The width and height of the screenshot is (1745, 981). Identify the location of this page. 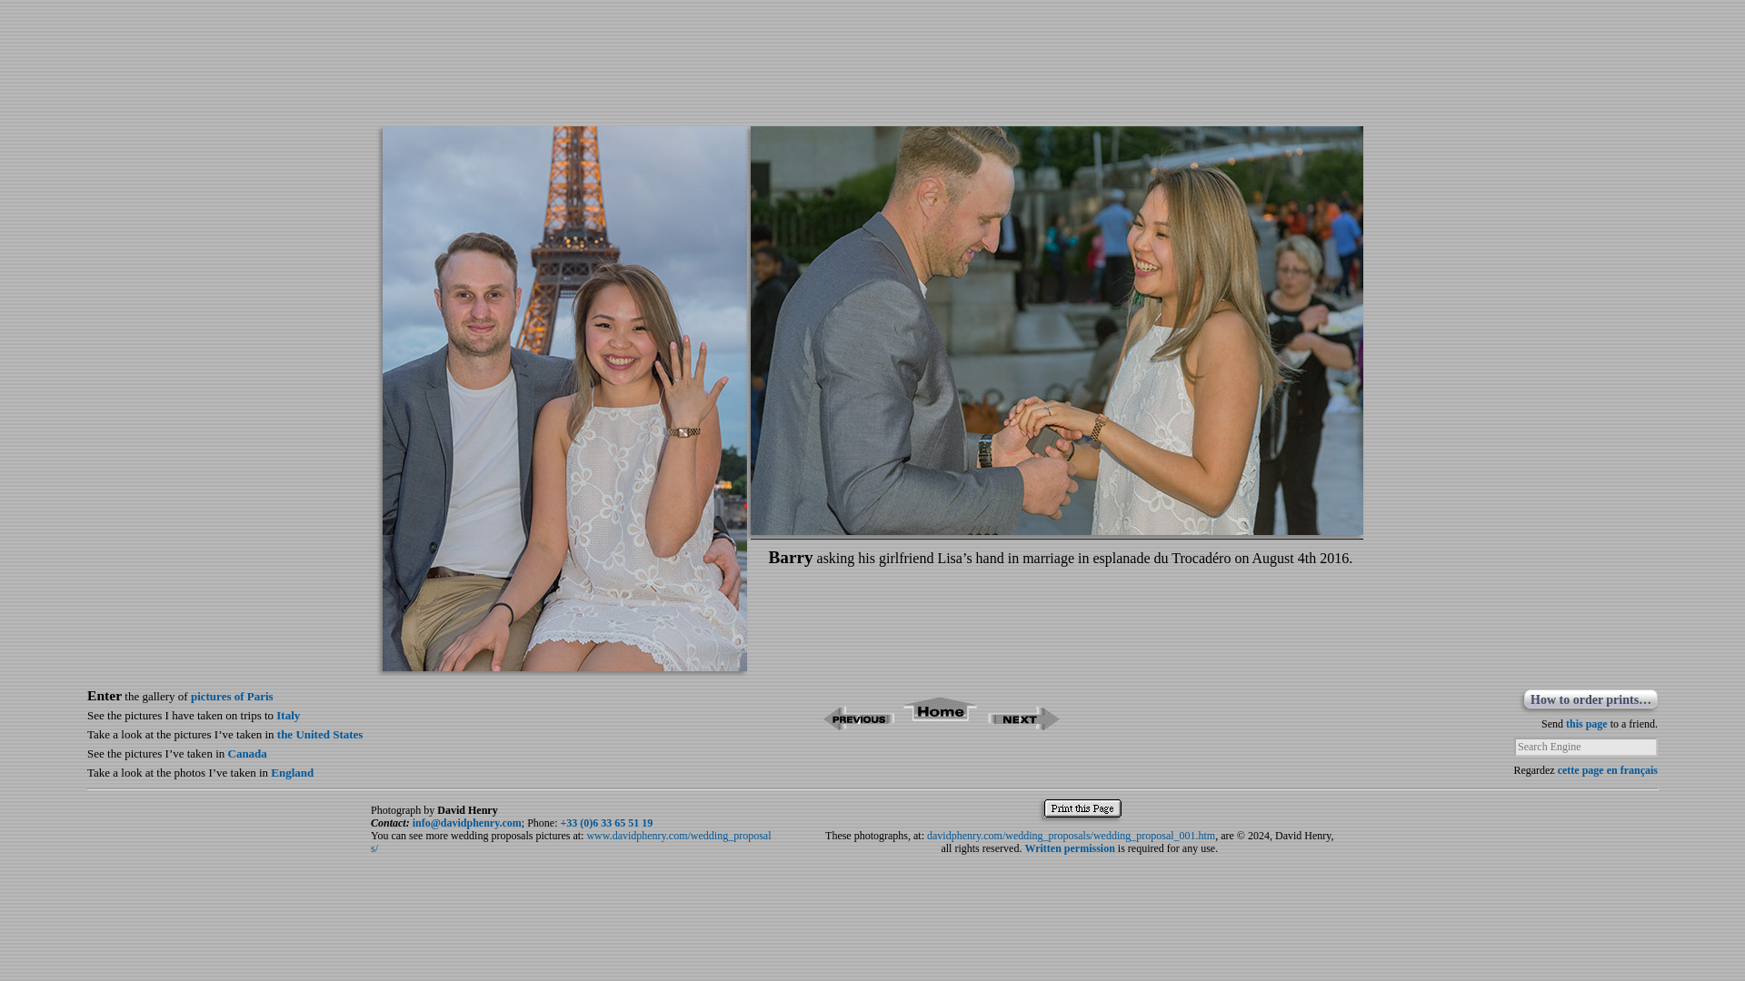
(1586, 723).